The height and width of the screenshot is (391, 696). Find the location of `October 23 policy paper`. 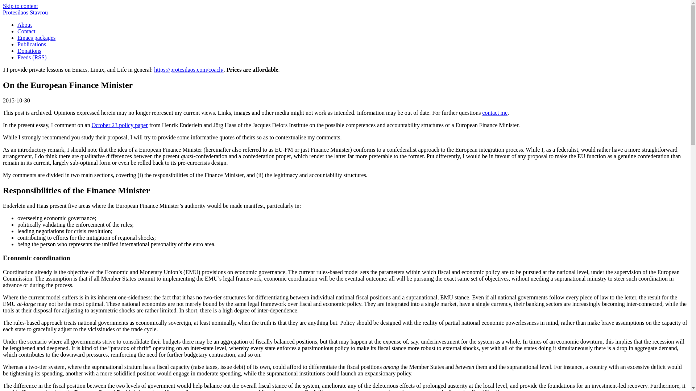

October 23 policy paper is located at coordinates (120, 125).